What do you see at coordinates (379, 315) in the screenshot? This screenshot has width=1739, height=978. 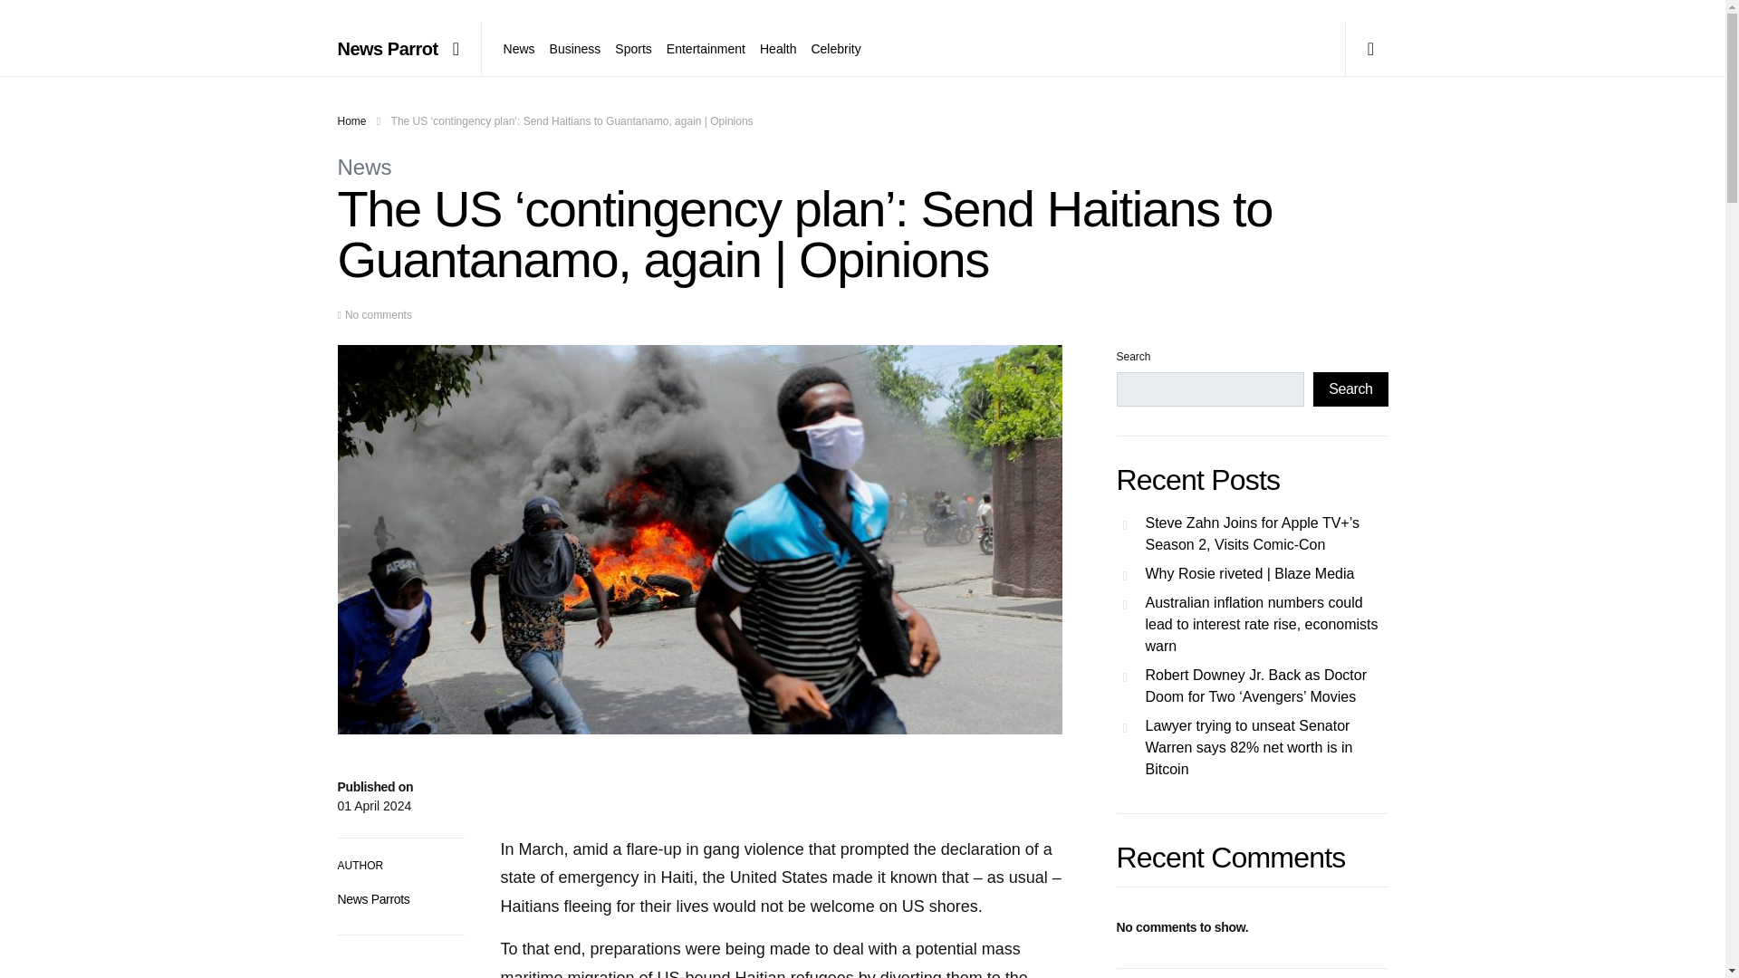 I see `No comments` at bounding box center [379, 315].